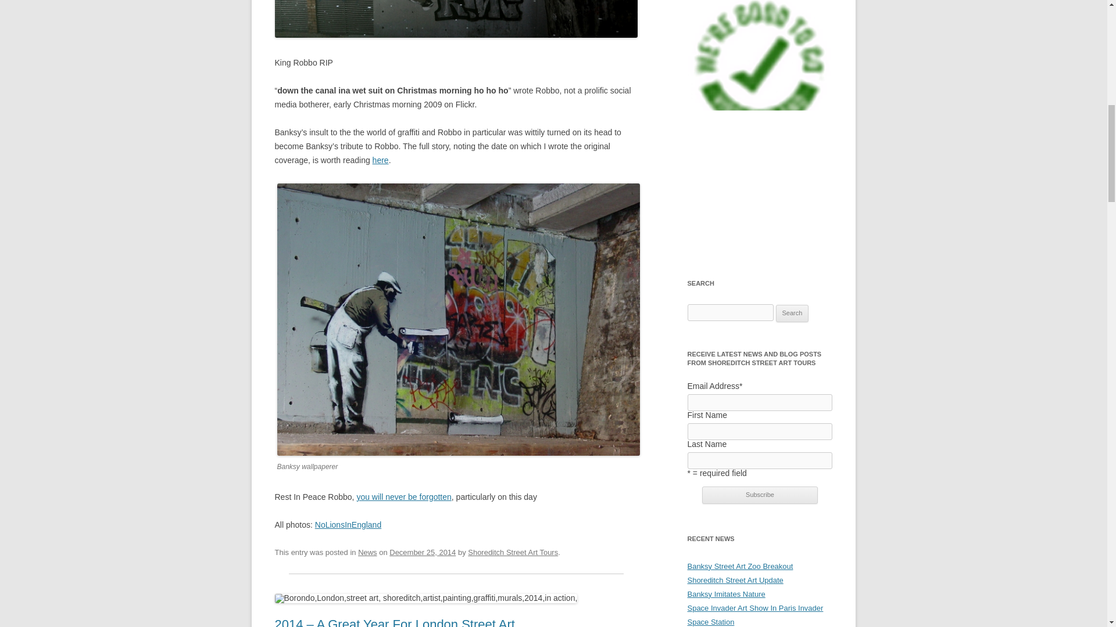 The width and height of the screenshot is (1116, 627). I want to click on Subscribe, so click(760, 495).